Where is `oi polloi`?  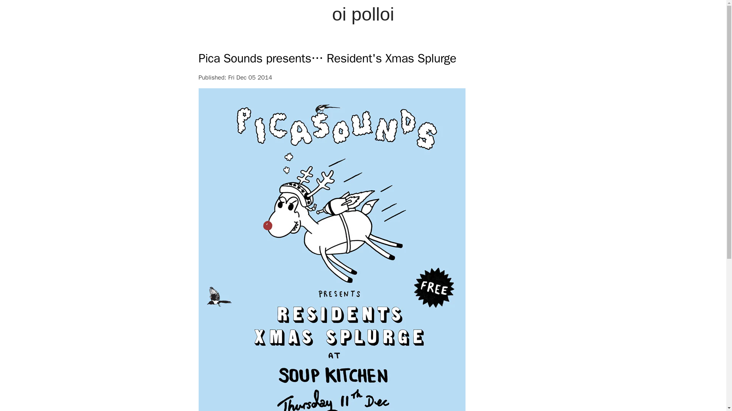 oi polloi is located at coordinates (363, 14).